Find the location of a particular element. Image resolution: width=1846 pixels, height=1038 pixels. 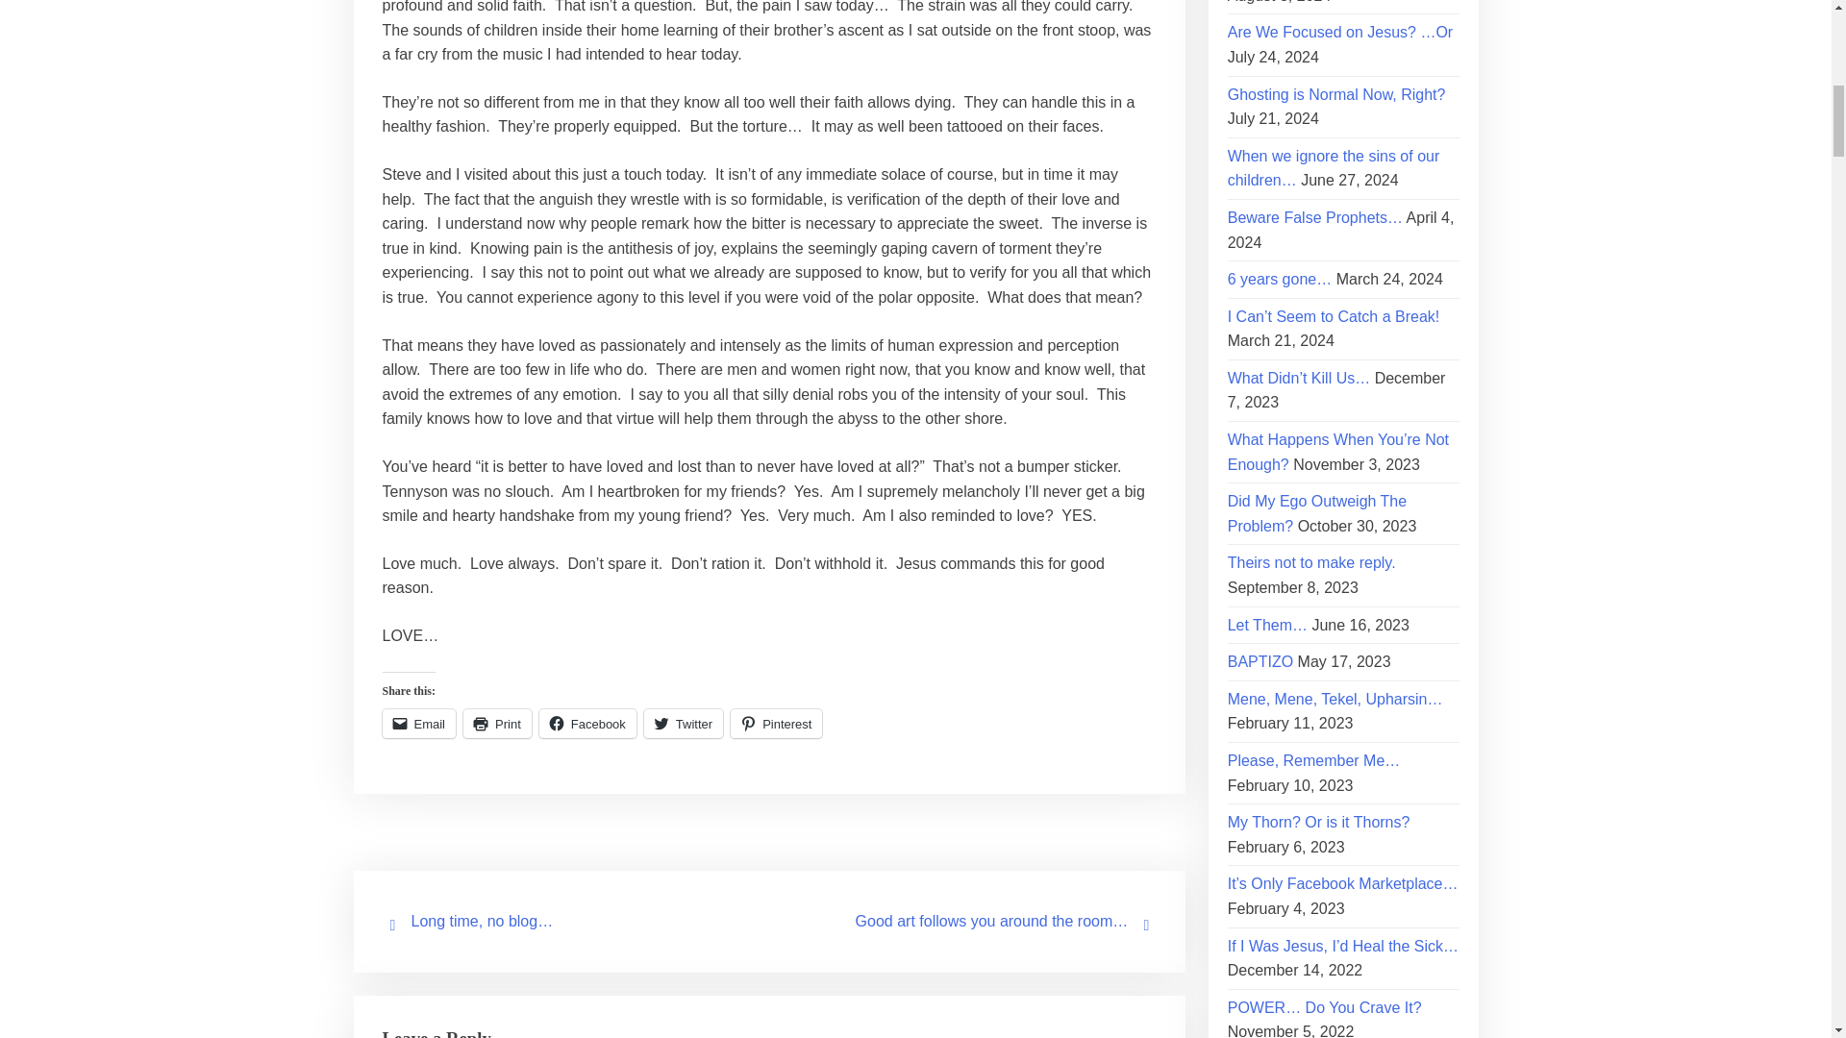

My Thorn? Or is it Thorns? is located at coordinates (1318, 822).